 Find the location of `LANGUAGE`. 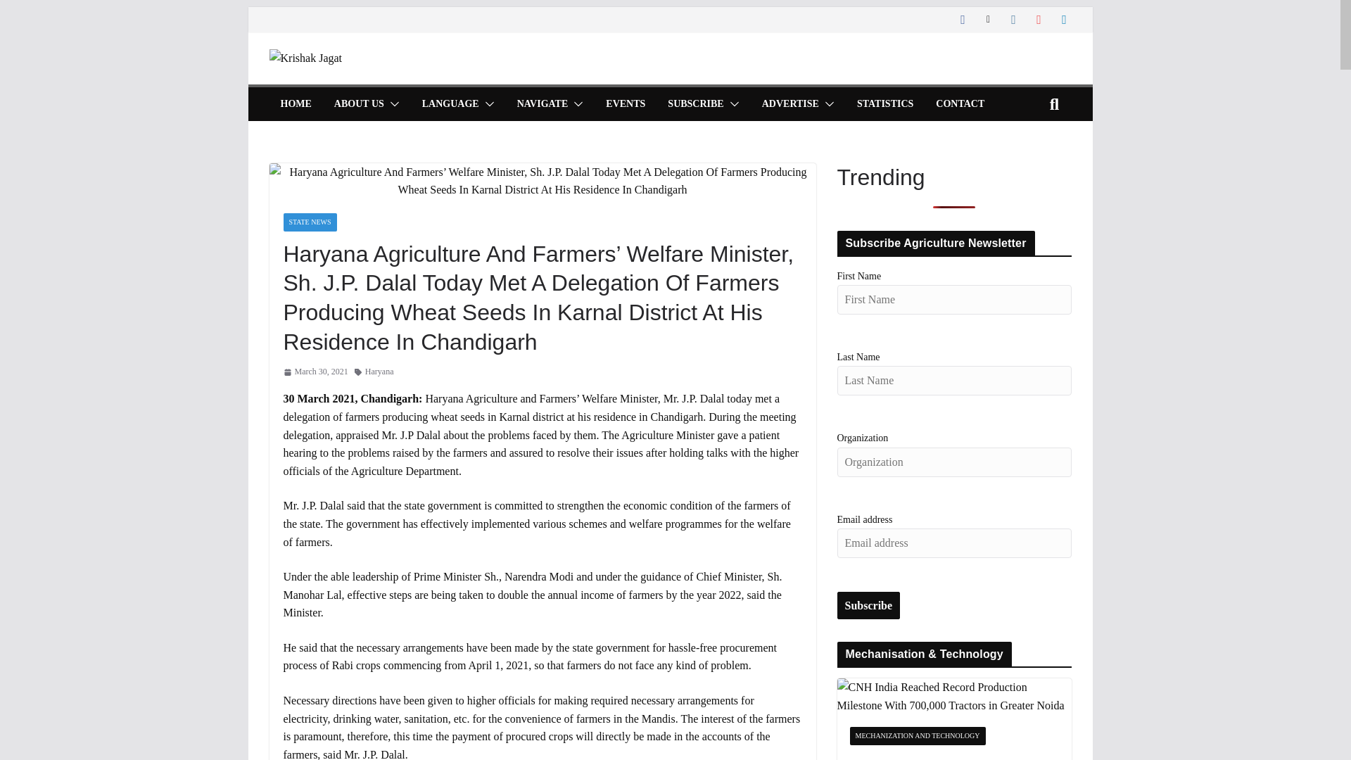

LANGUAGE is located at coordinates (450, 104).